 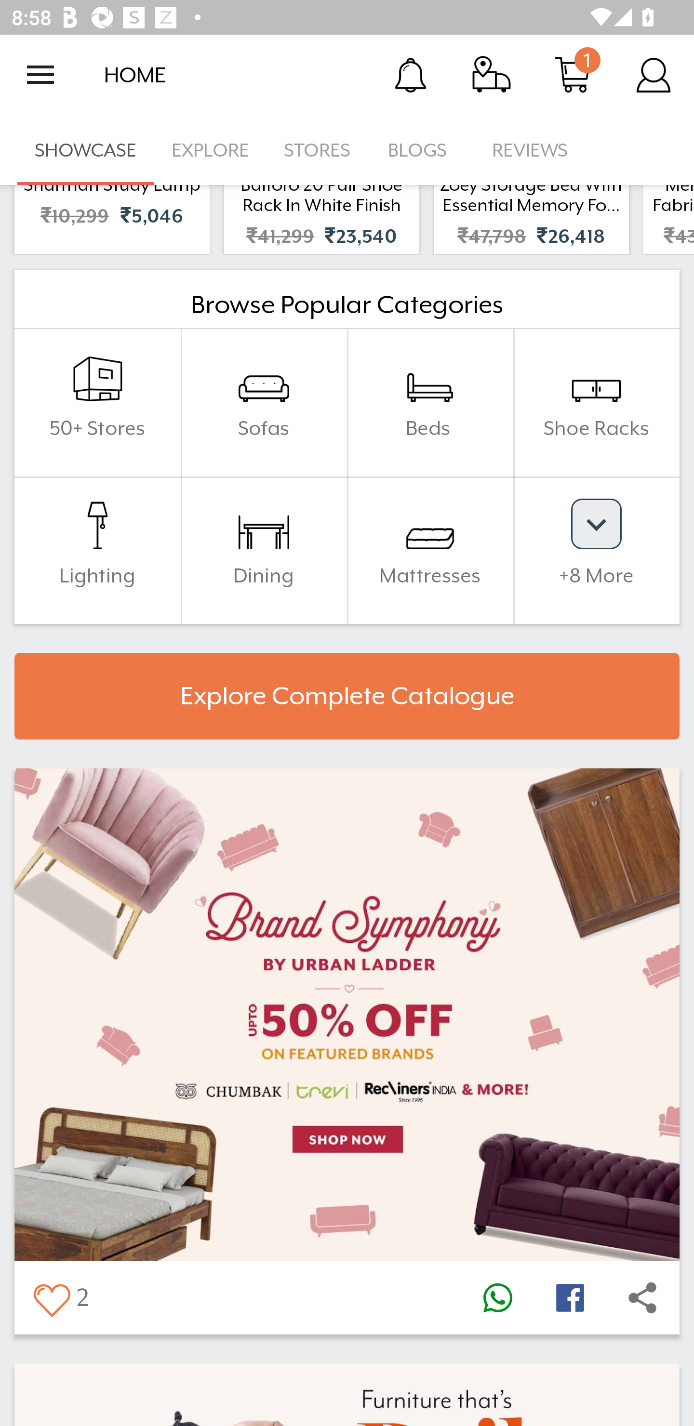 I want to click on Explore Complete Catalogue, so click(x=347, y=697).